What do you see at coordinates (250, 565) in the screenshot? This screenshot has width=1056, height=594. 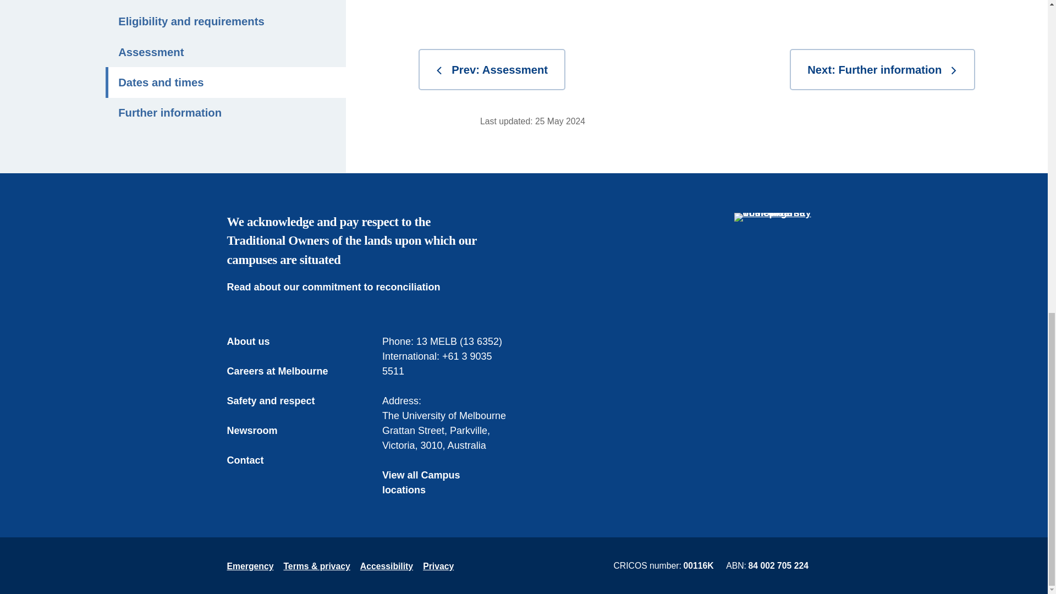 I see `Emergency` at bounding box center [250, 565].